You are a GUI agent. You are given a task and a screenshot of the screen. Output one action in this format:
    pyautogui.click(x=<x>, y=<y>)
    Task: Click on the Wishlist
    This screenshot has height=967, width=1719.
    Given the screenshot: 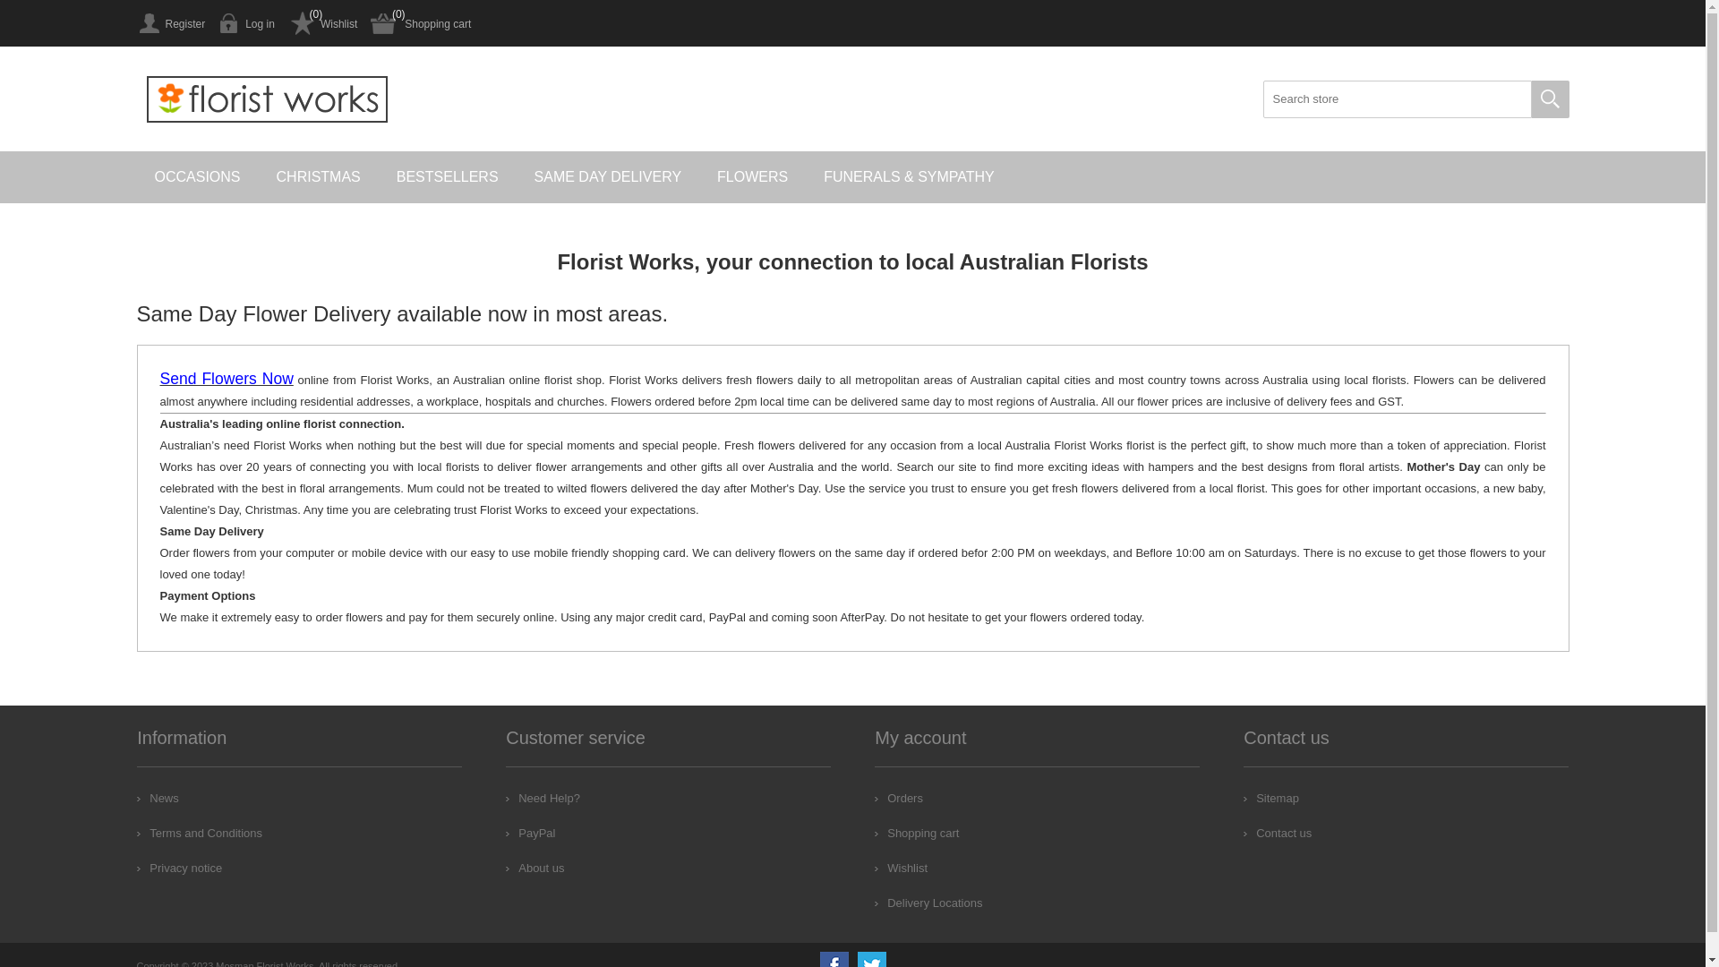 What is the action you would take?
    pyautogui.click(x=901, y=869)
    